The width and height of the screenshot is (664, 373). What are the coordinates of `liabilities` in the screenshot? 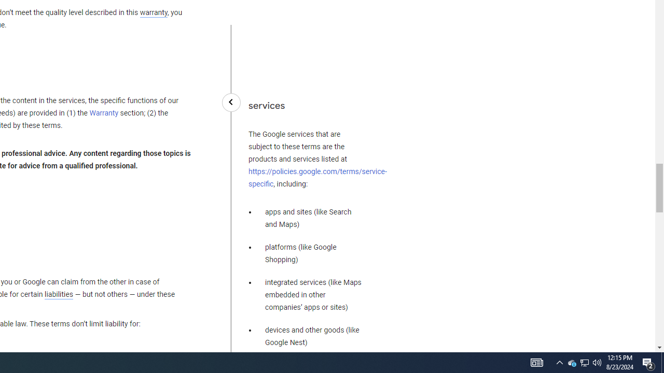 It's located at (59, 294).